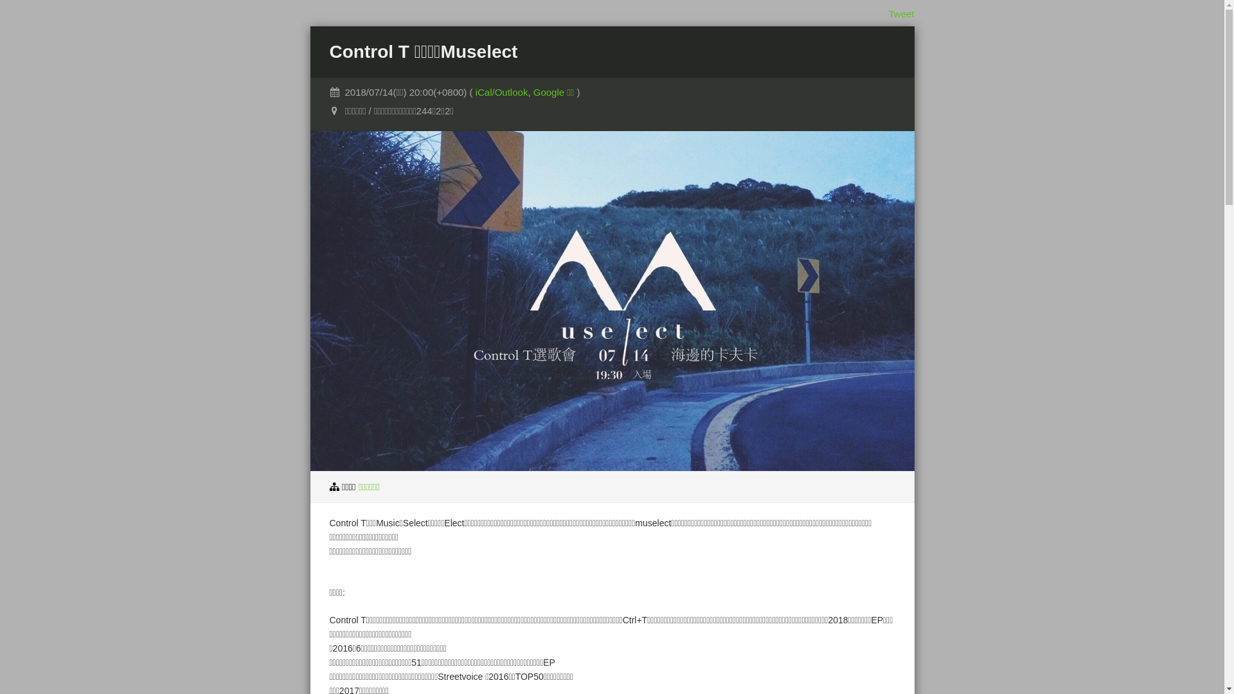  I want to click on Tweet, so click(901, 14).